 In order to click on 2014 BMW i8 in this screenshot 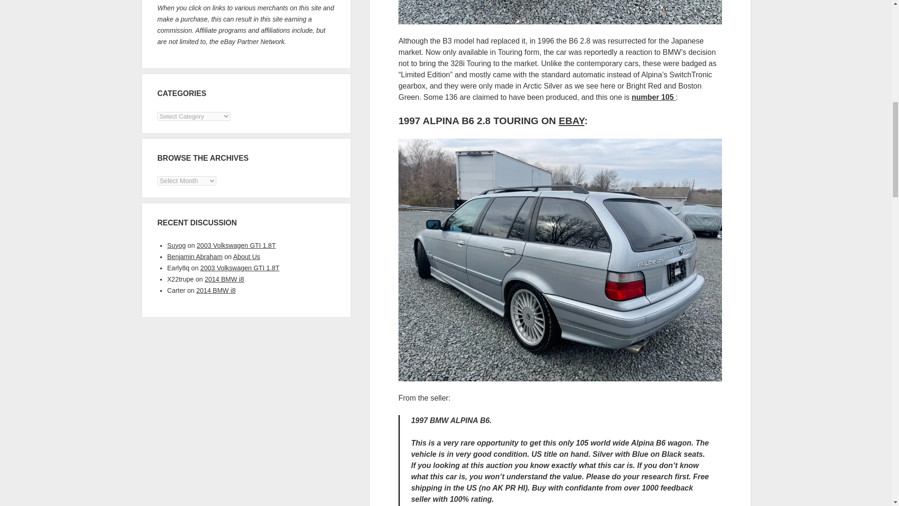, I will do `click(224, 279)`.